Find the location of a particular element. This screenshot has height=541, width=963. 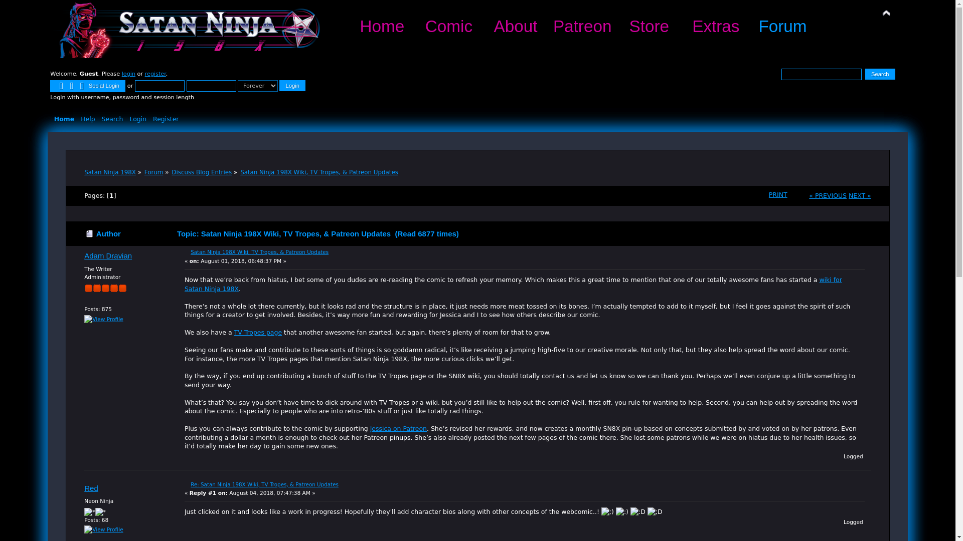

Smiley is located at coordinates (622, 512).